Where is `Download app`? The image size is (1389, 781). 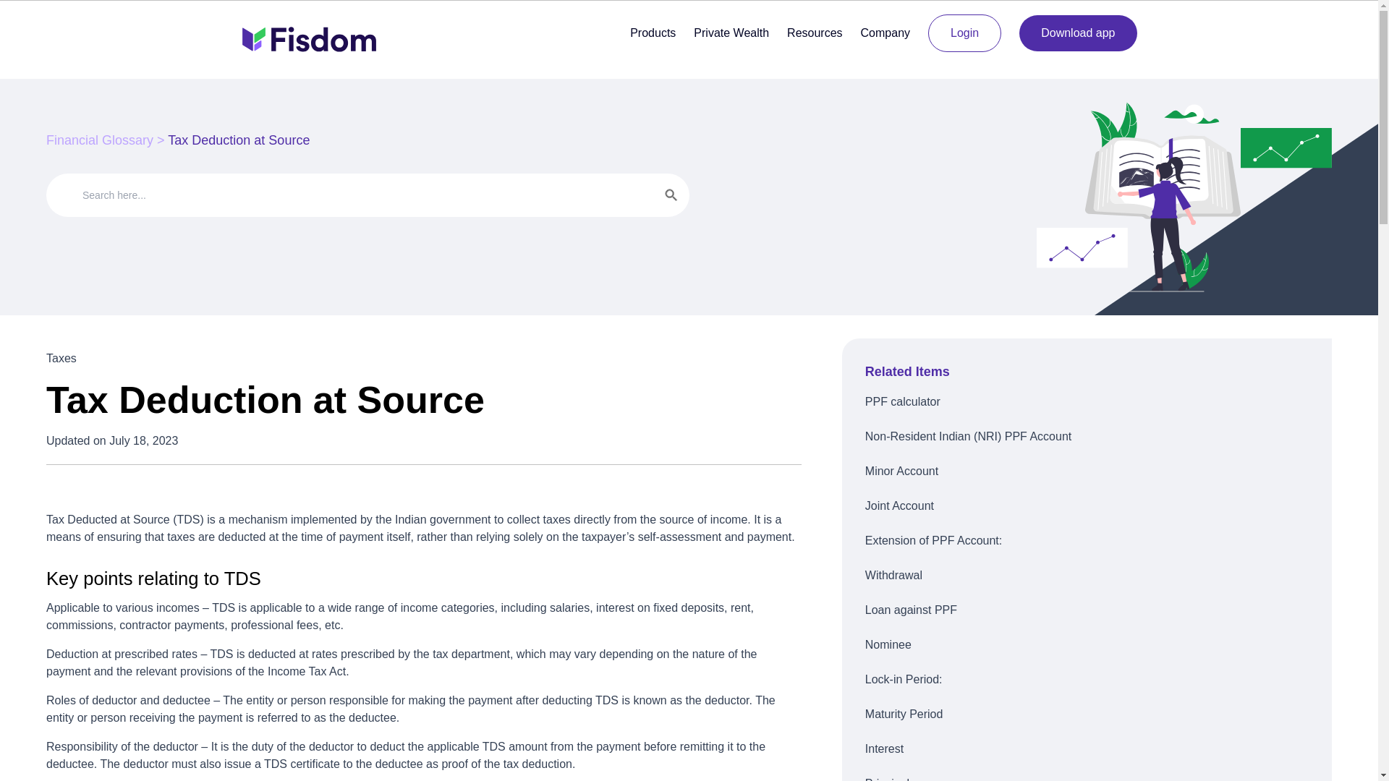 Download app is located at coordinates (1078, 33).